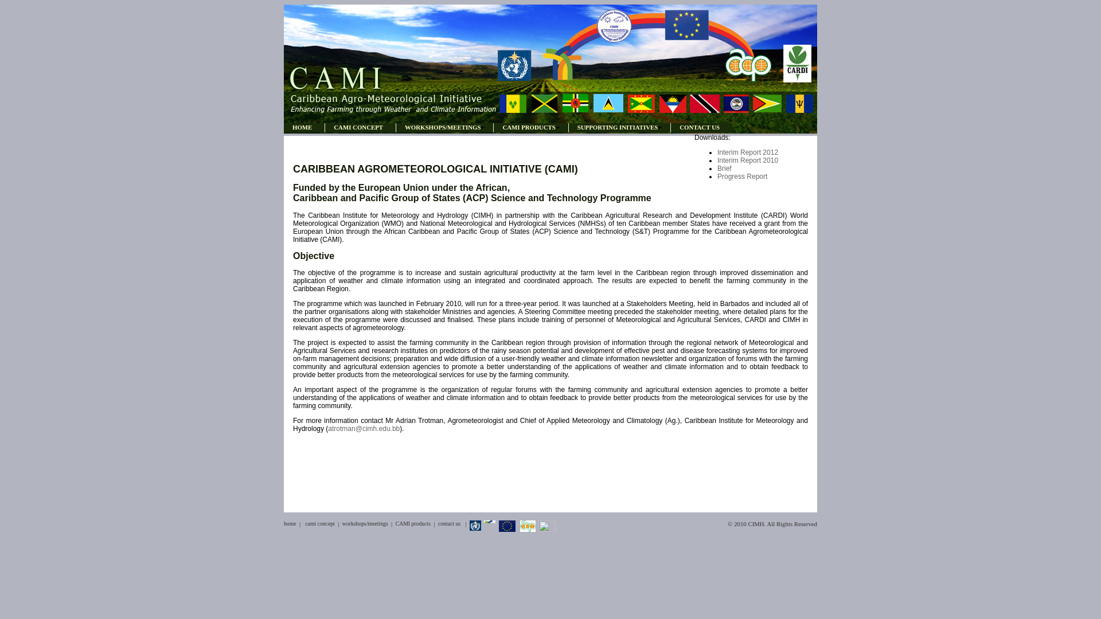  Describe the element at coordinates (725, 169) in the screenshot. I see `Brief` at that location.